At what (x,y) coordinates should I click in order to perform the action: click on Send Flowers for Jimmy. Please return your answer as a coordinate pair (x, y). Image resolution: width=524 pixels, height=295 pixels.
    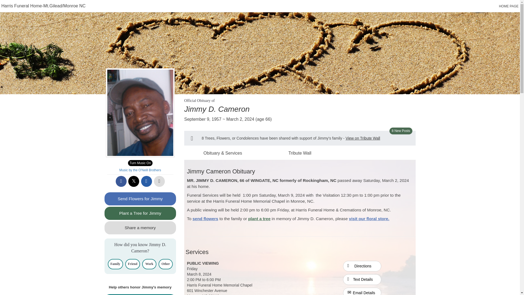
    Looking at the image, I should click on (140, 199).